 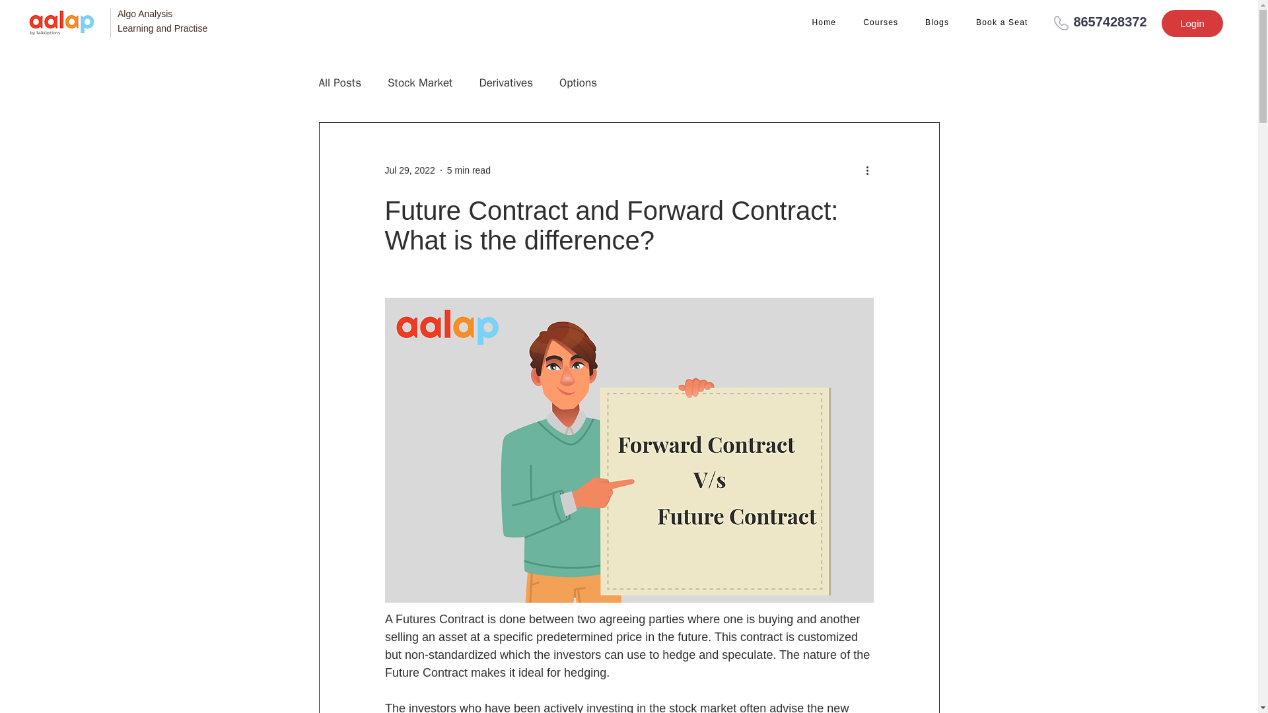 I want to click on Blogs, so click(x=936, y=24).